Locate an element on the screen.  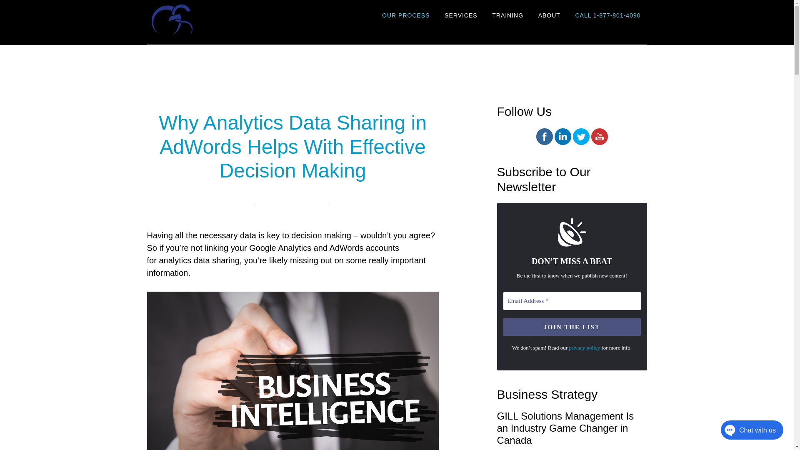
Twitter is located at coordinates (581, 136).